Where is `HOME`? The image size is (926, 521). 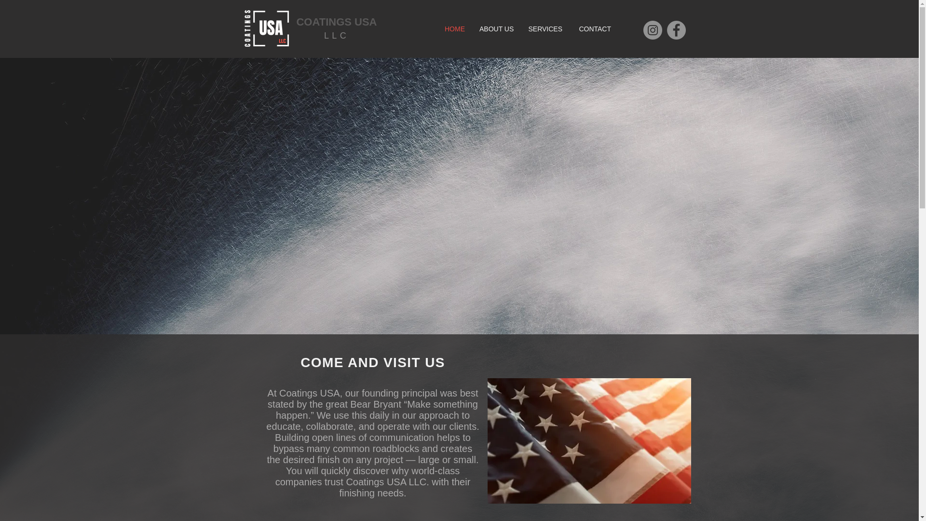 HOME is located at coordinates (448, 29).